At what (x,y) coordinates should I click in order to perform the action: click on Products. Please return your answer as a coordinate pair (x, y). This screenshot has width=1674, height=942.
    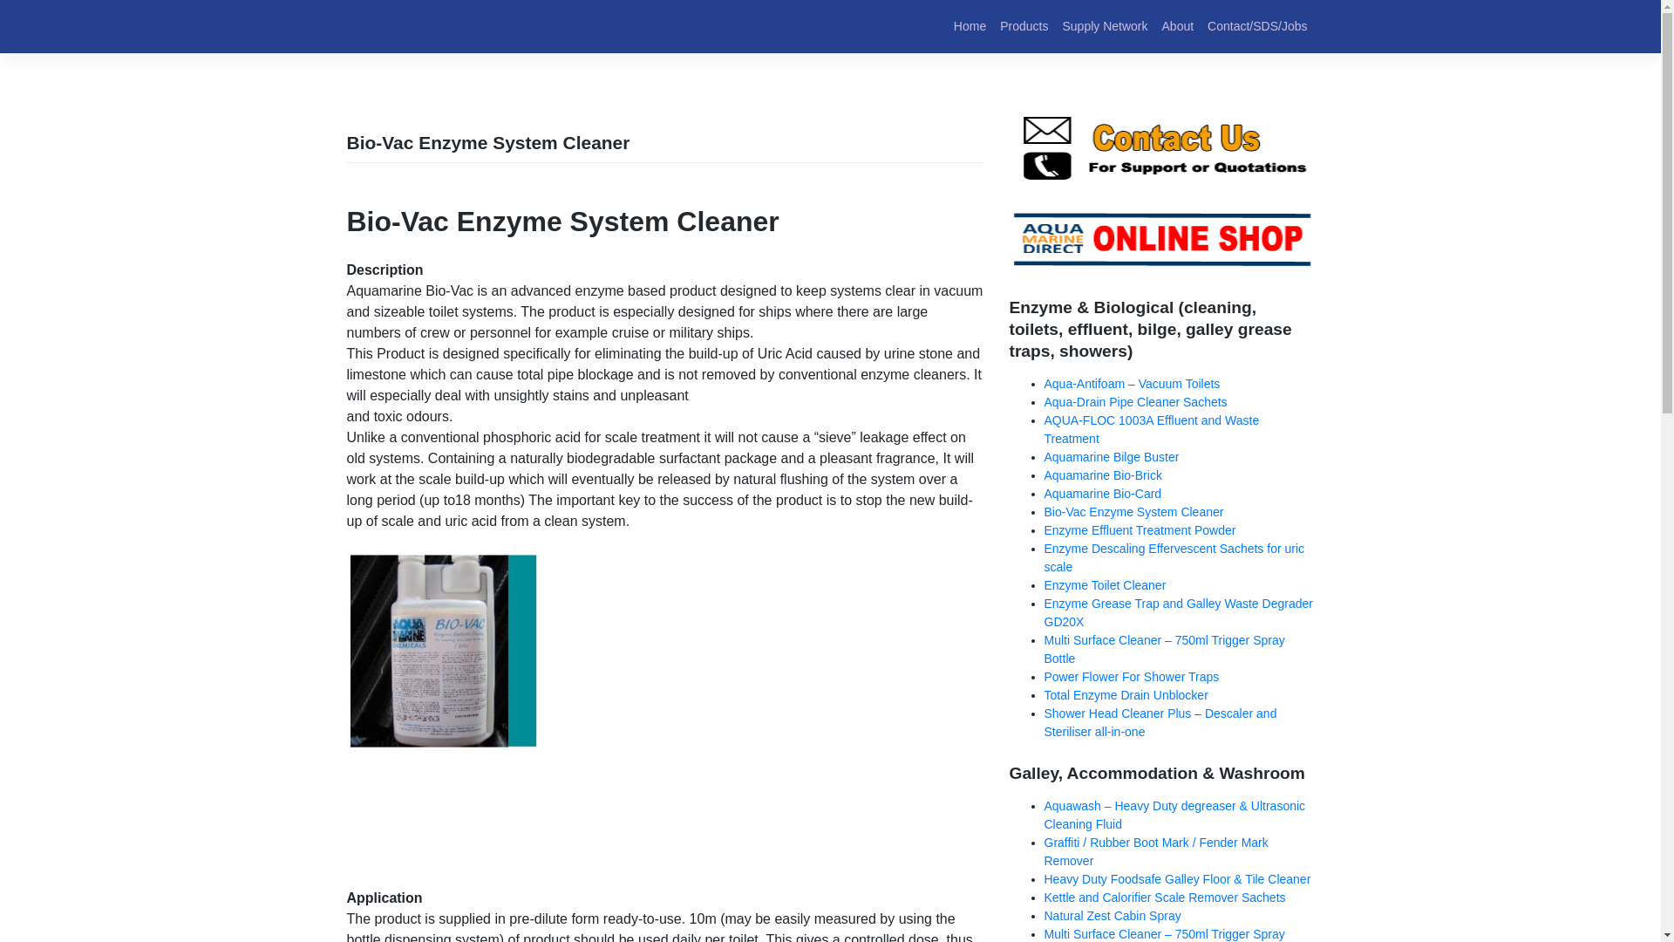
    Looking at the image, I should click on (1024, 26).